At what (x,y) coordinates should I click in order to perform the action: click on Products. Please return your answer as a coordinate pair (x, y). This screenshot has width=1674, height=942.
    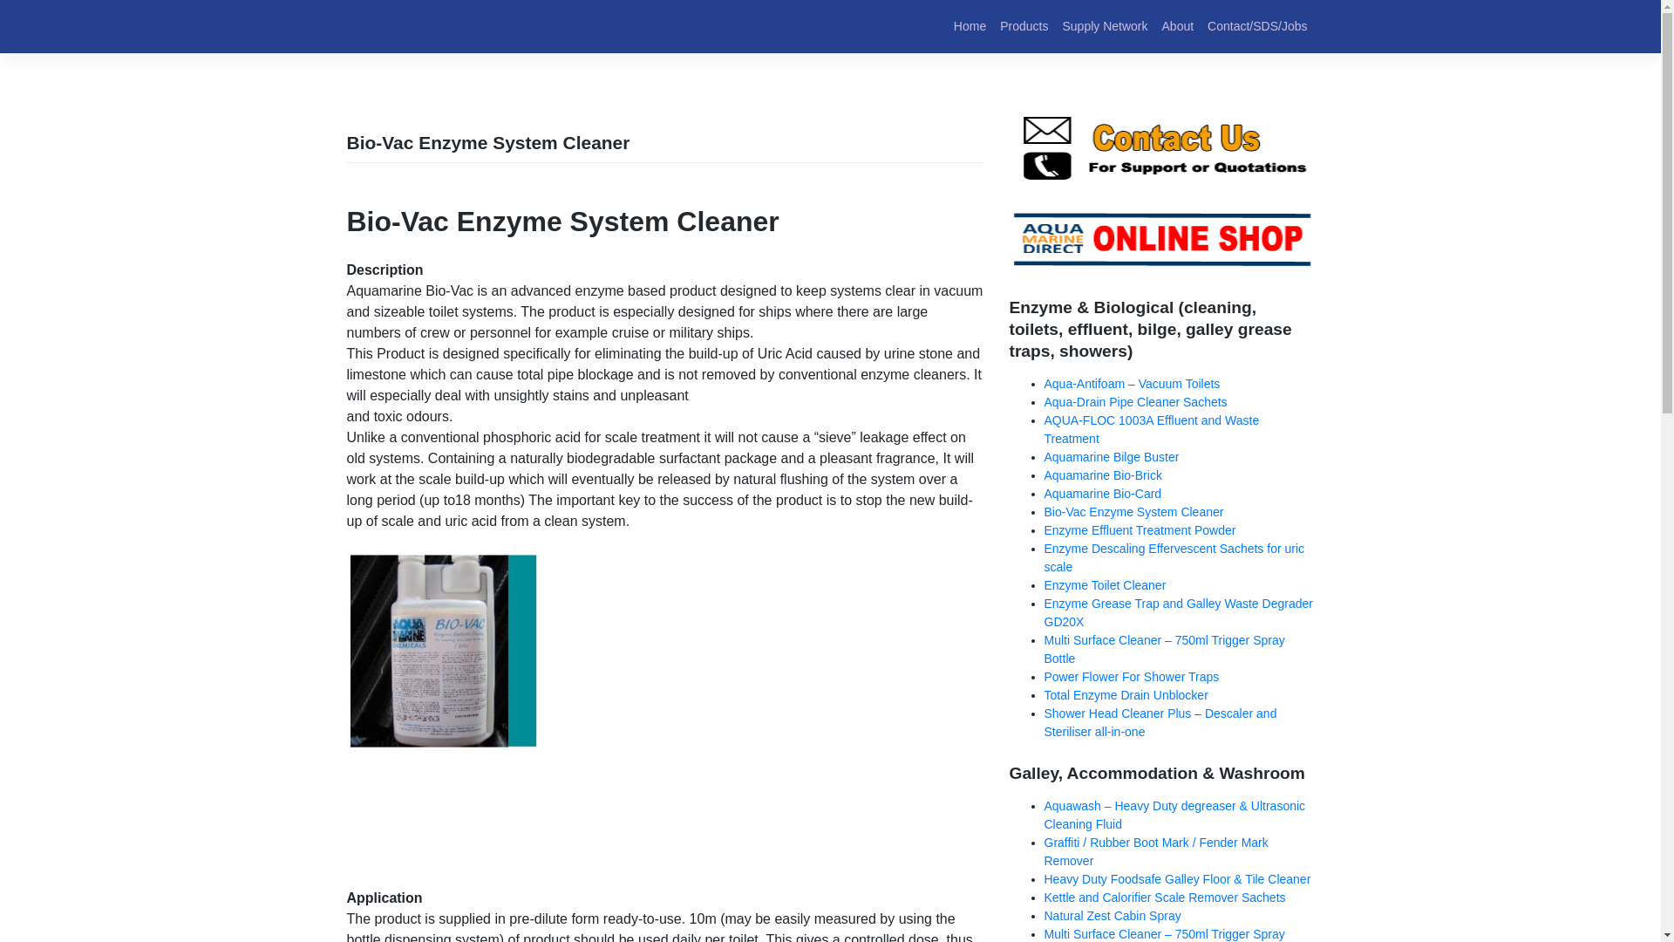
    Looking at the image, I should click on (1024, 26).